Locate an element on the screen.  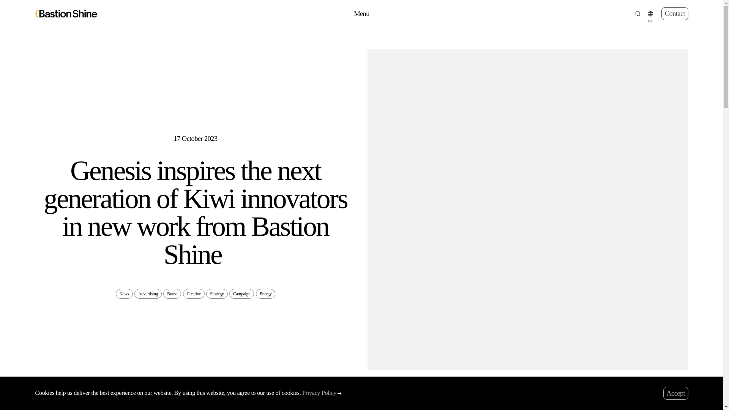
Contact is located at coordinates (674, 14).